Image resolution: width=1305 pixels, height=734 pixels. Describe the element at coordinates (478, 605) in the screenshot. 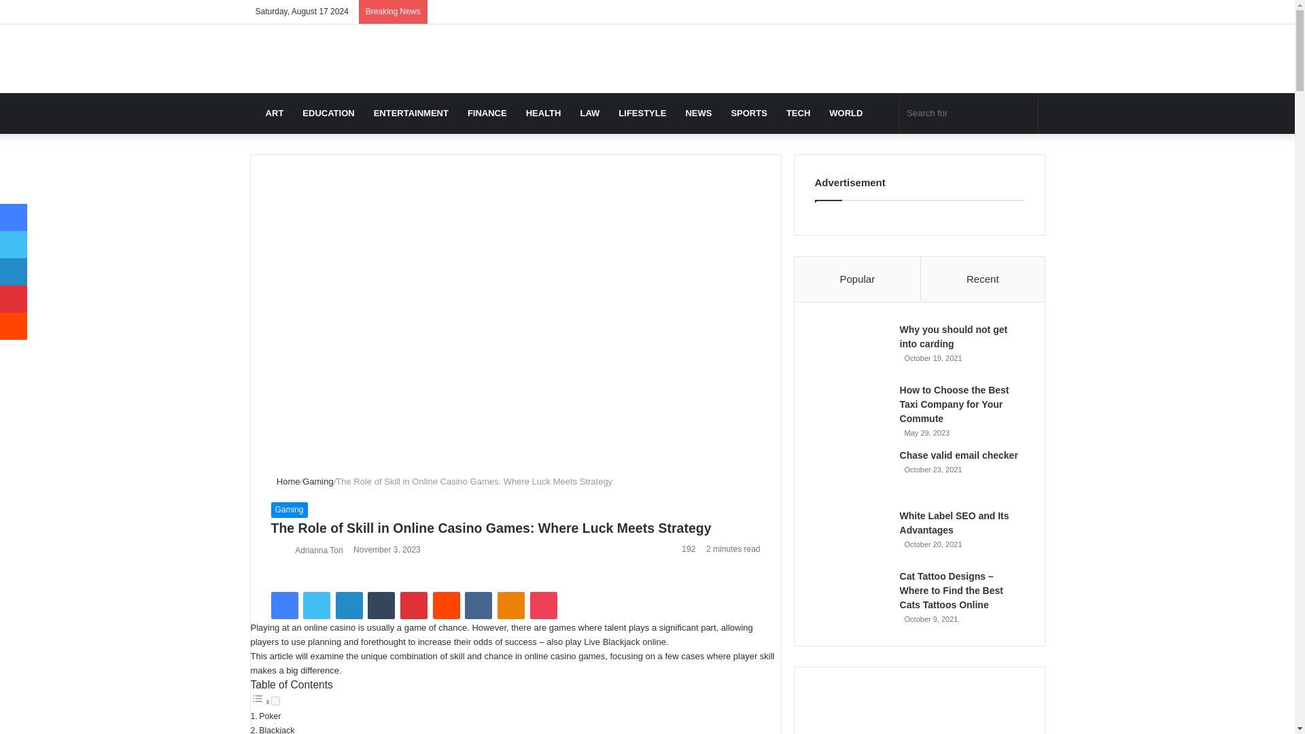

I see `VKontakte` at that location.